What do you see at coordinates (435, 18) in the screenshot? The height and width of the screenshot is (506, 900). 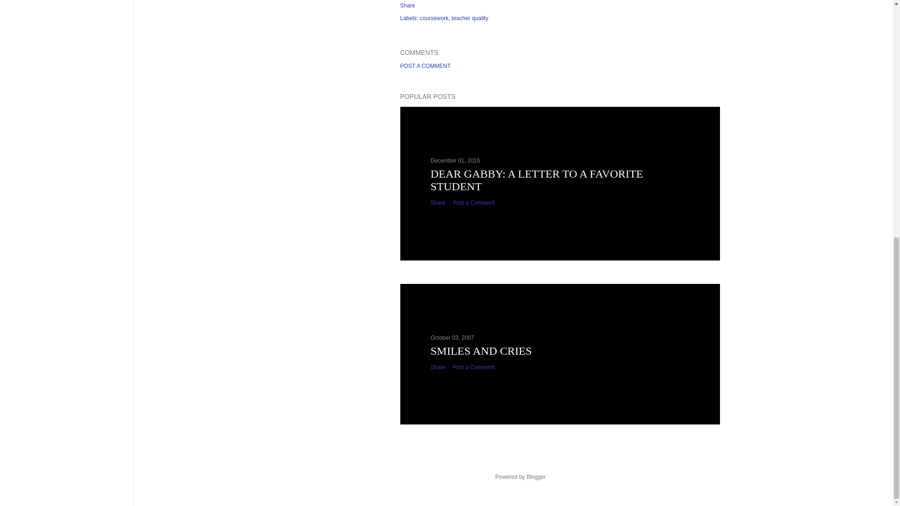 I see `coursework` at bounding box center [435, 18].